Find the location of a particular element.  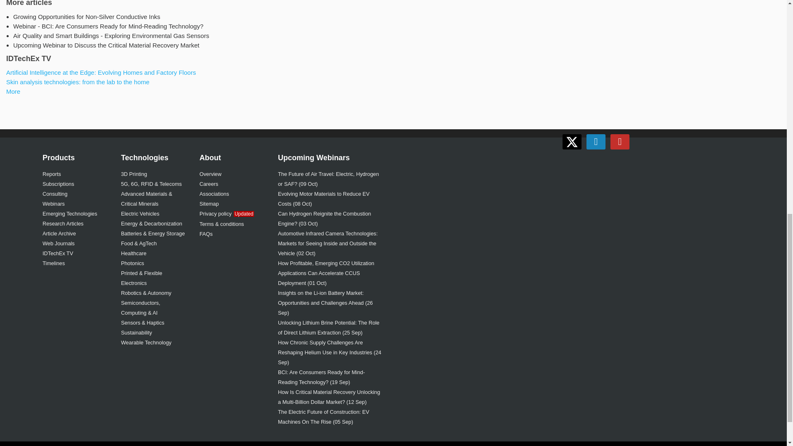

Subscriptions is located at coordinates (59, 184).